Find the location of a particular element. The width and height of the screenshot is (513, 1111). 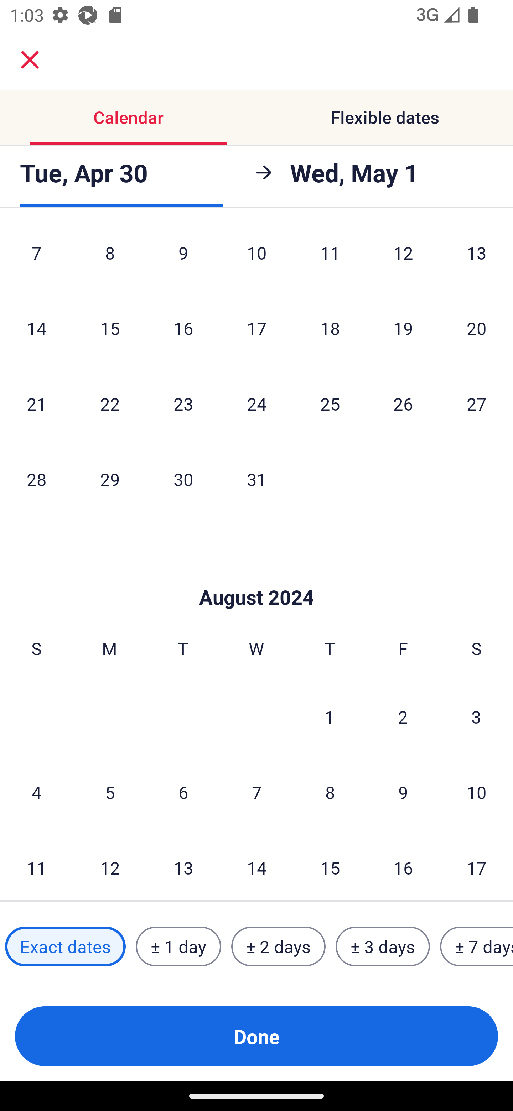

13 Saturday, July 13, 2024 is located at coordinates (477, 258).